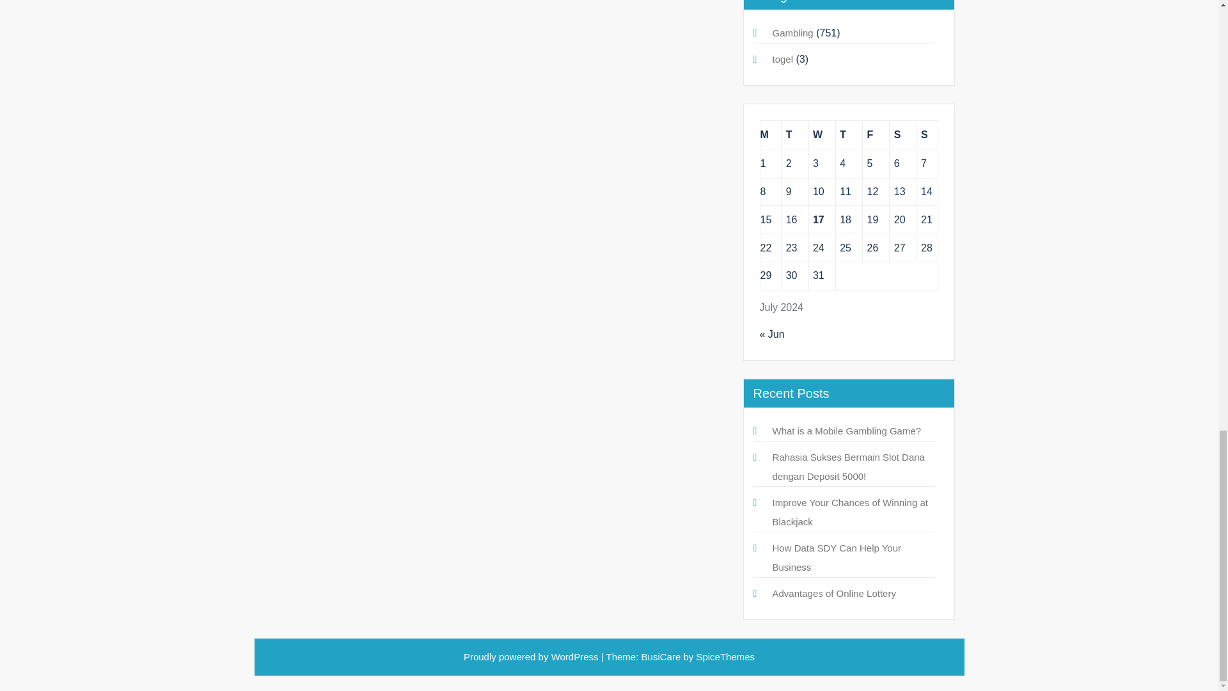  Describe the element at coordinates (902, 136) in the screenshot. I see `Saturday` at that location.